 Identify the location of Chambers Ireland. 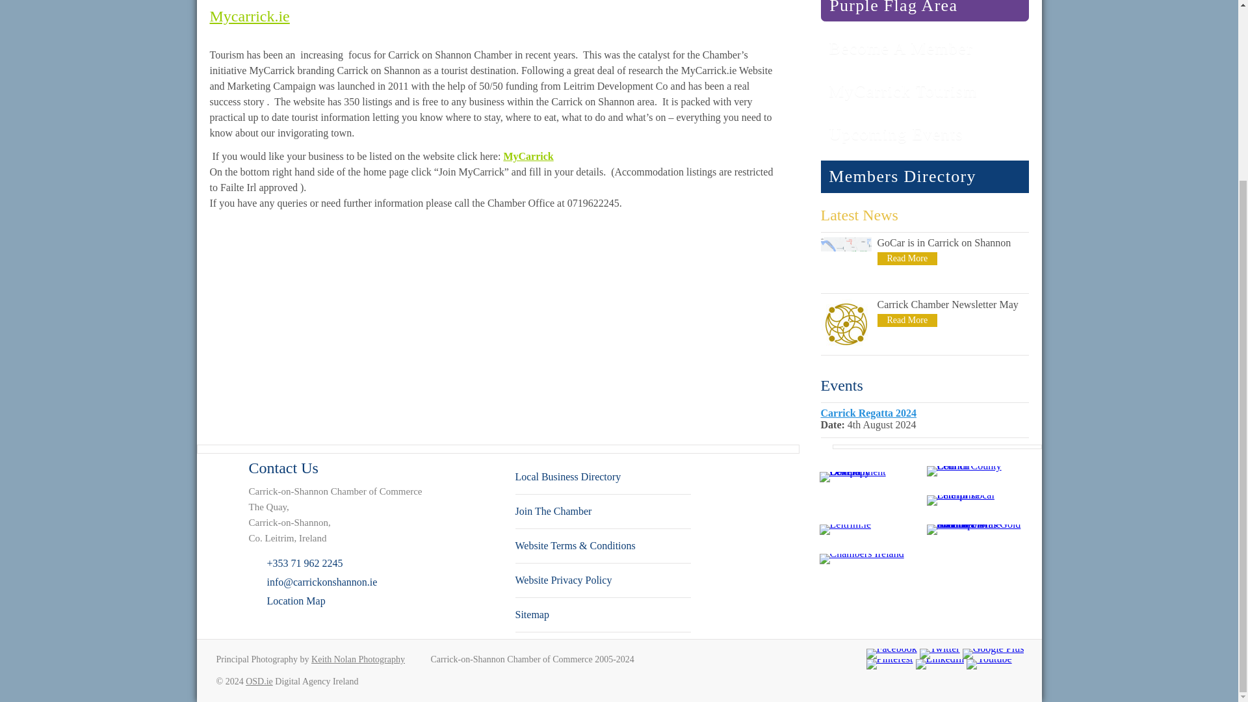
(861, 559).